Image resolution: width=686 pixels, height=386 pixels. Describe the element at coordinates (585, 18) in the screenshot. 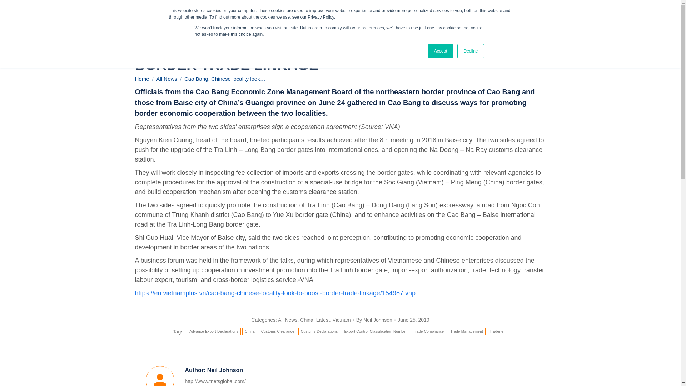

I see `Industries Served` at that location.